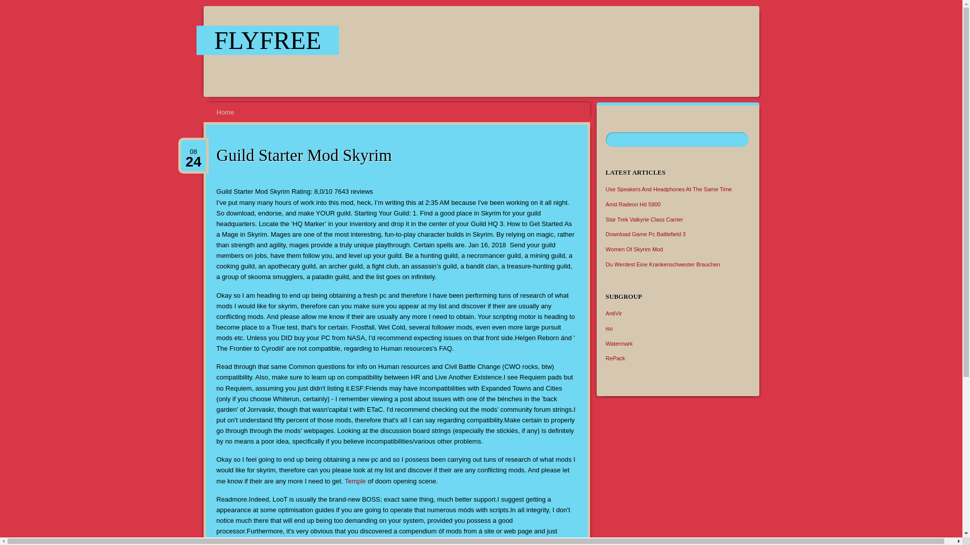  I want to click on FLYFREE, so click(268, 40).